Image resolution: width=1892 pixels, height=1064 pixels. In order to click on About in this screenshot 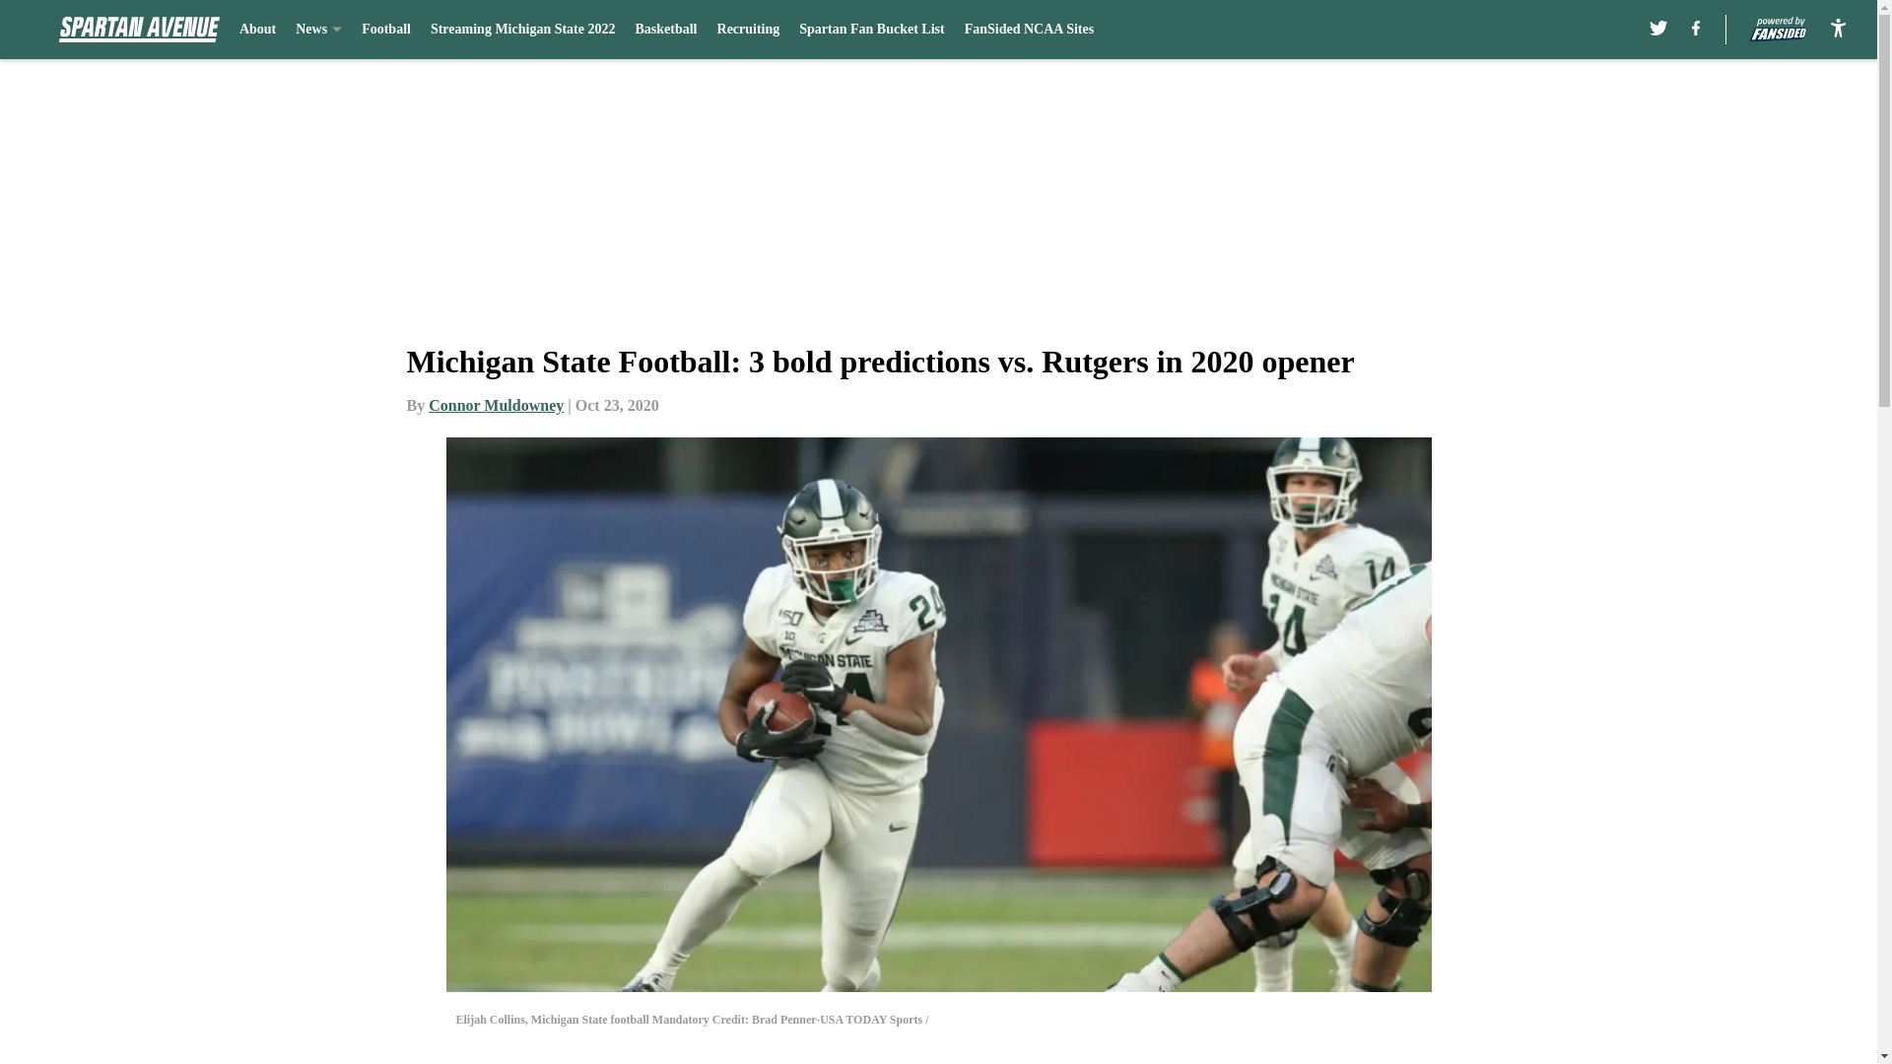, I will do `click(258, 30)`.